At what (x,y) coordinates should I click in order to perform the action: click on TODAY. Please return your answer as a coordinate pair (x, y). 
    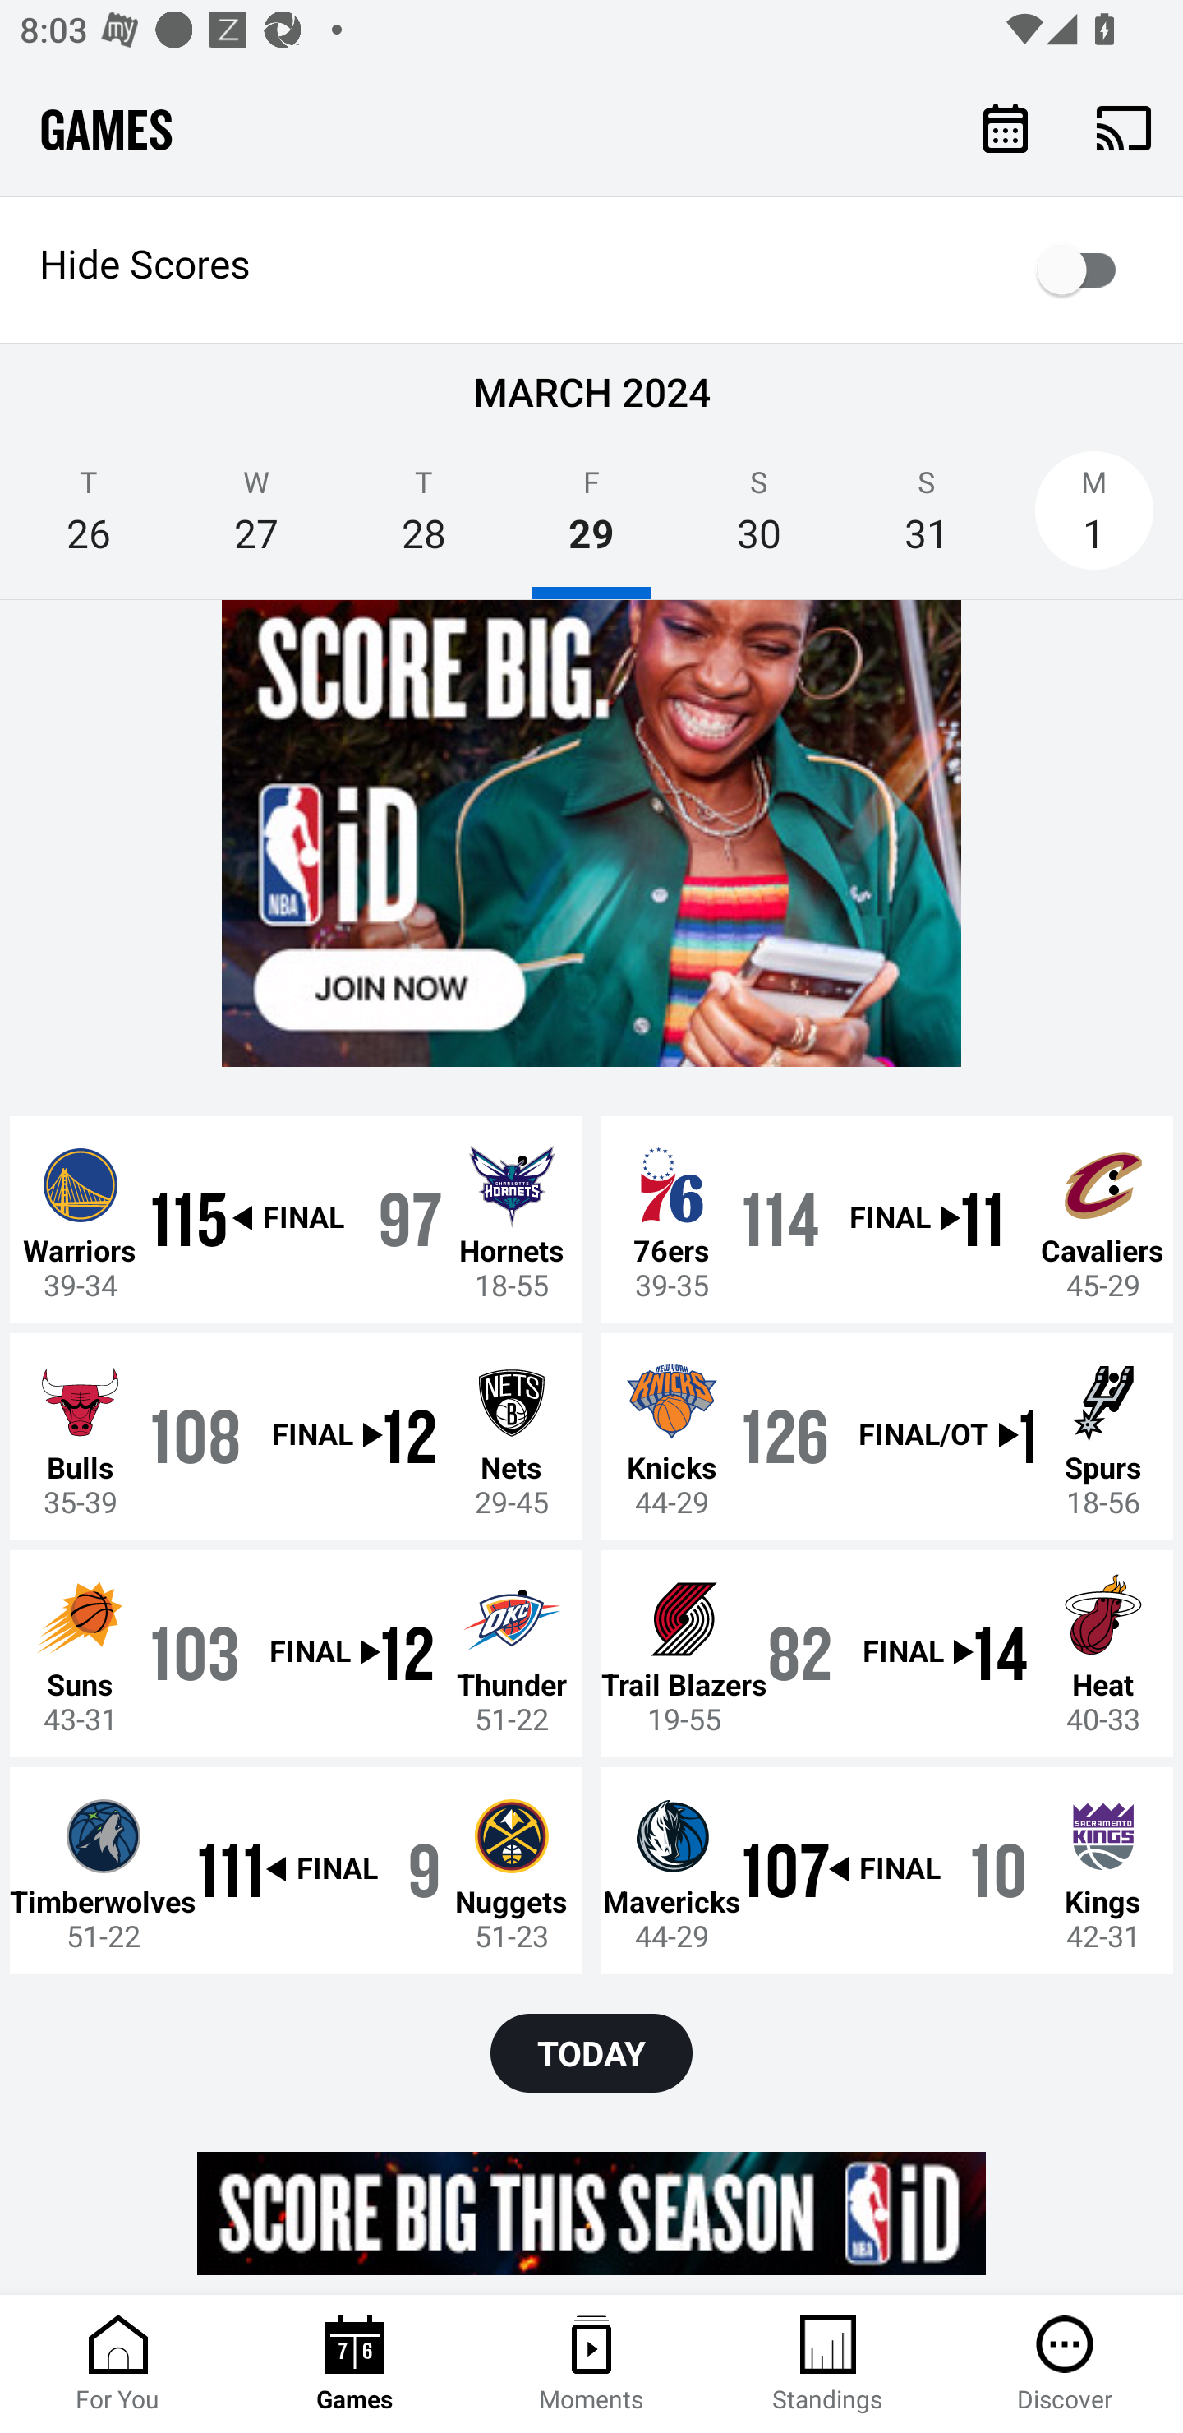
    Looking at the image, I should click on (591, 2053).